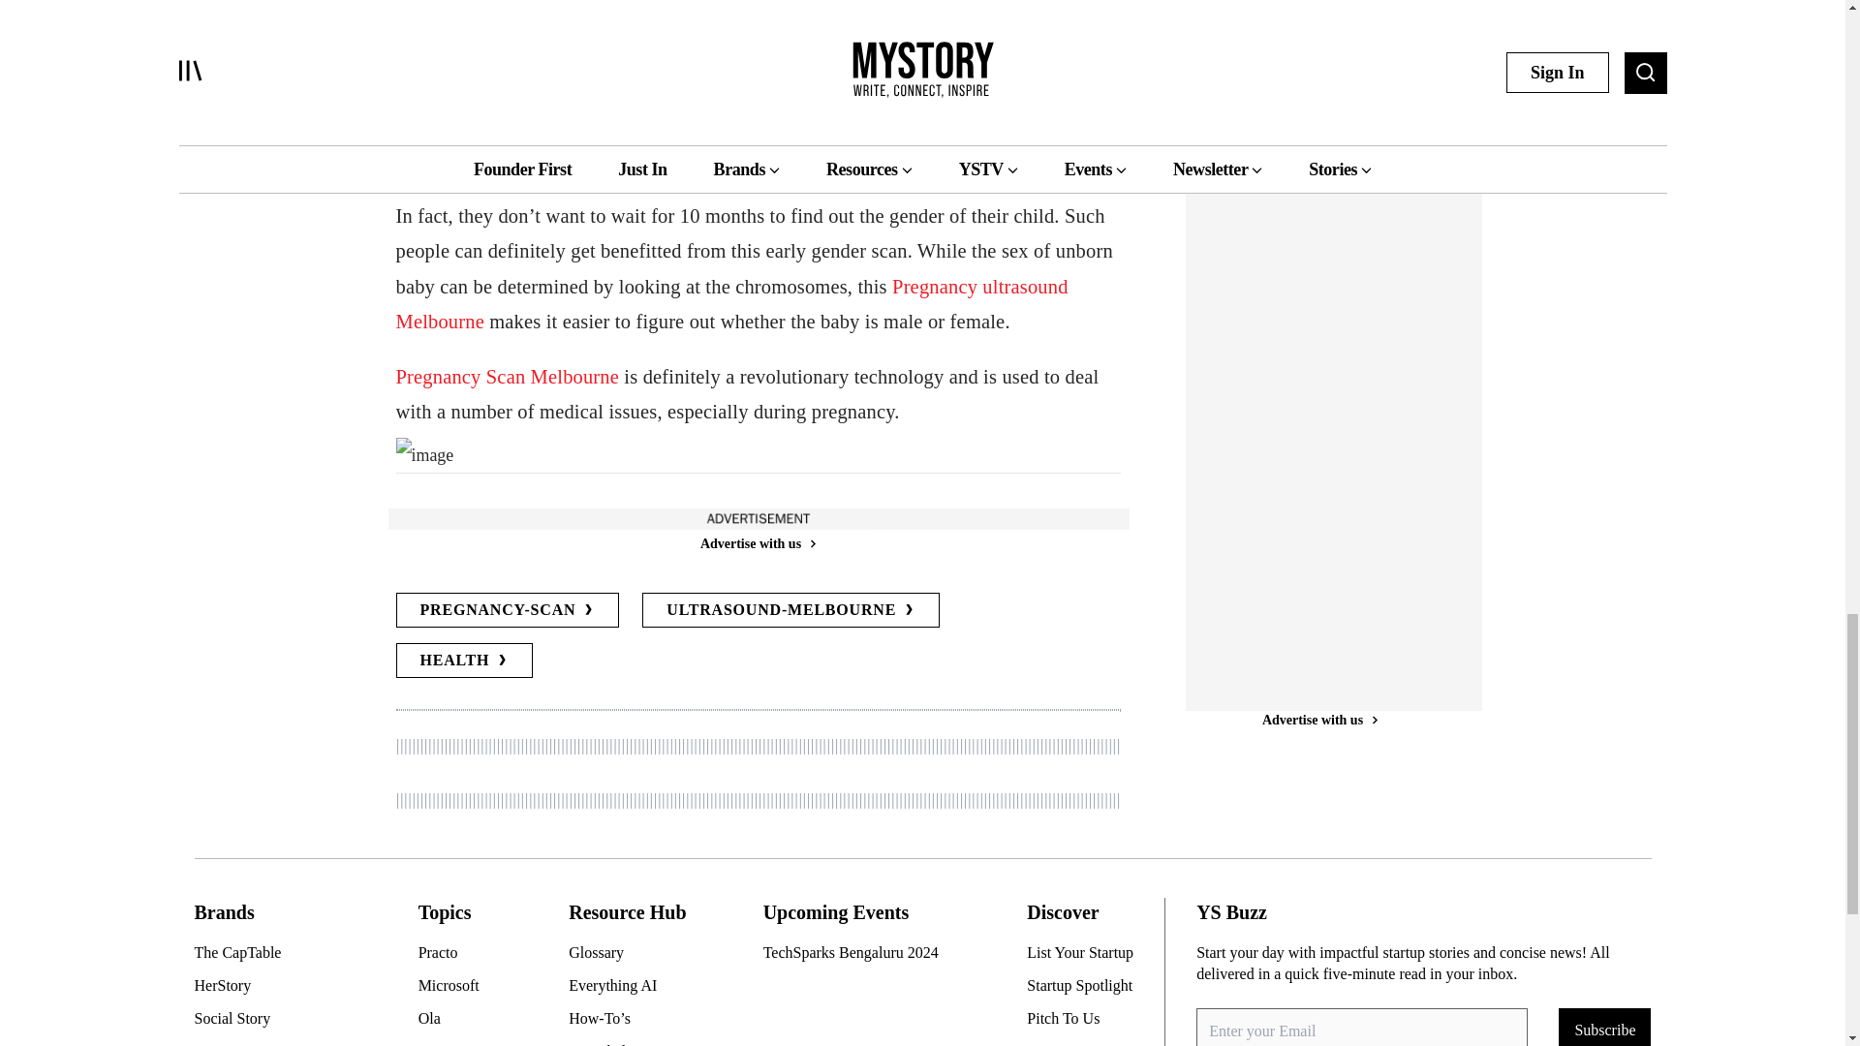 The width and height of the screenshot is (1860, 1046). I want to click on Pregnancy Scan Melbourne, so click(507, 376).